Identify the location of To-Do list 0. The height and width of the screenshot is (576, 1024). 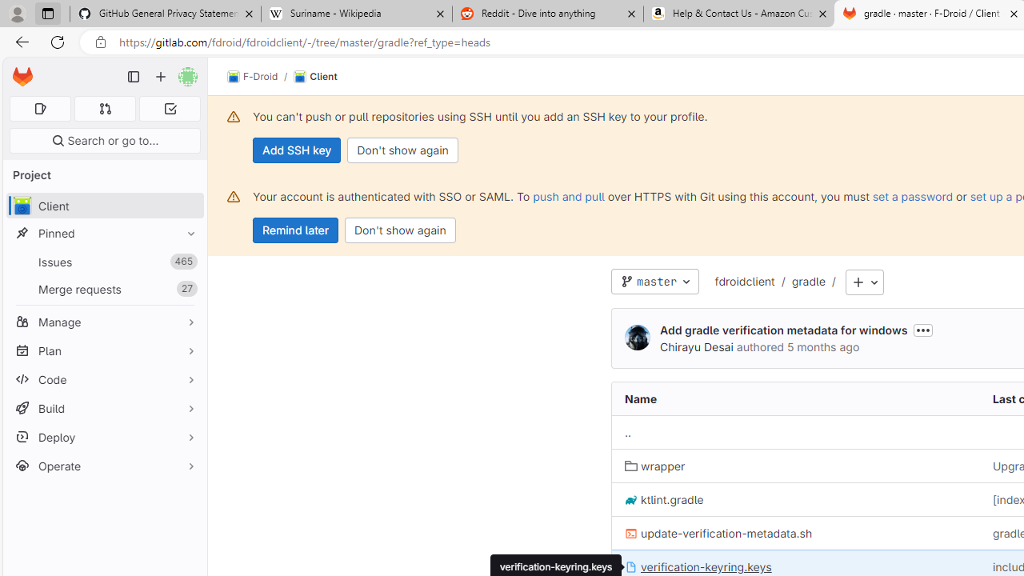
(170, 109).